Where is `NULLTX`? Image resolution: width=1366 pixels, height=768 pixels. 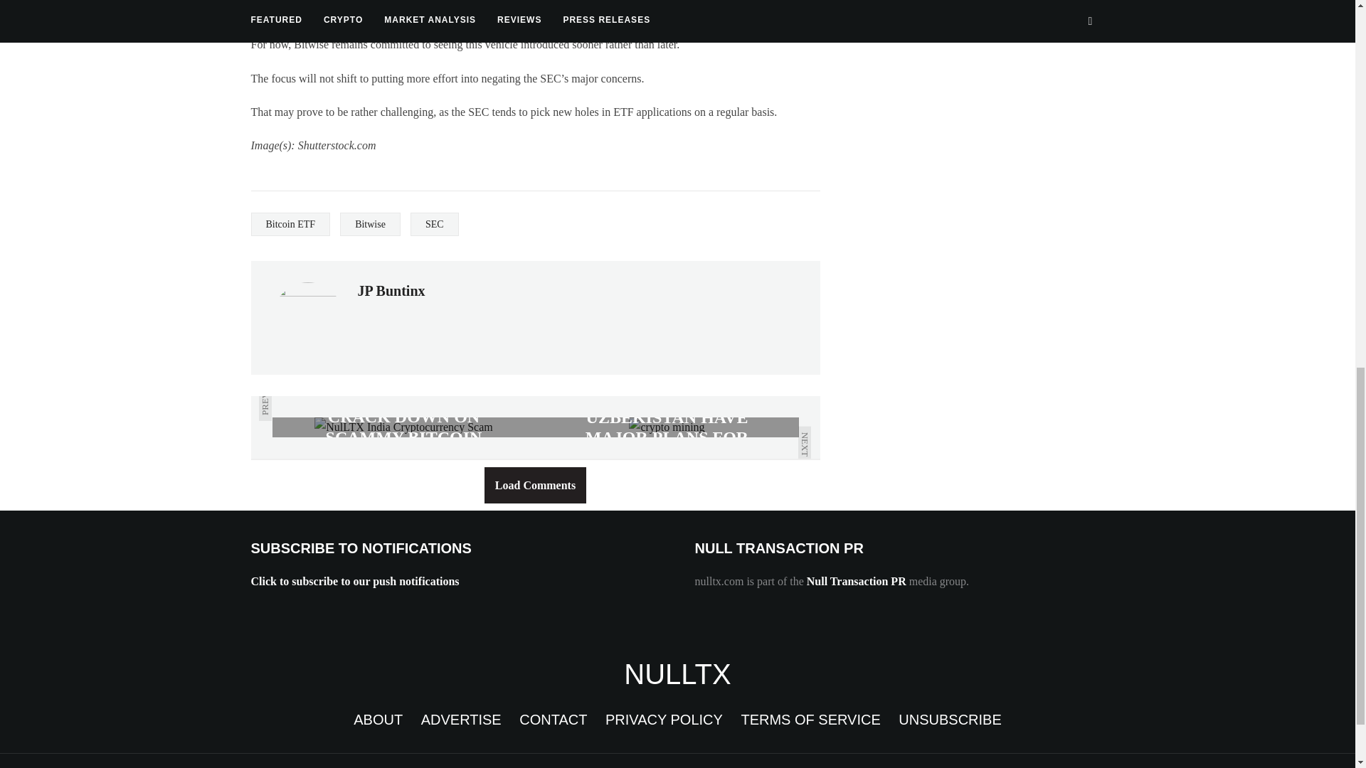 NULLTX is located at coordinates (677, 673).